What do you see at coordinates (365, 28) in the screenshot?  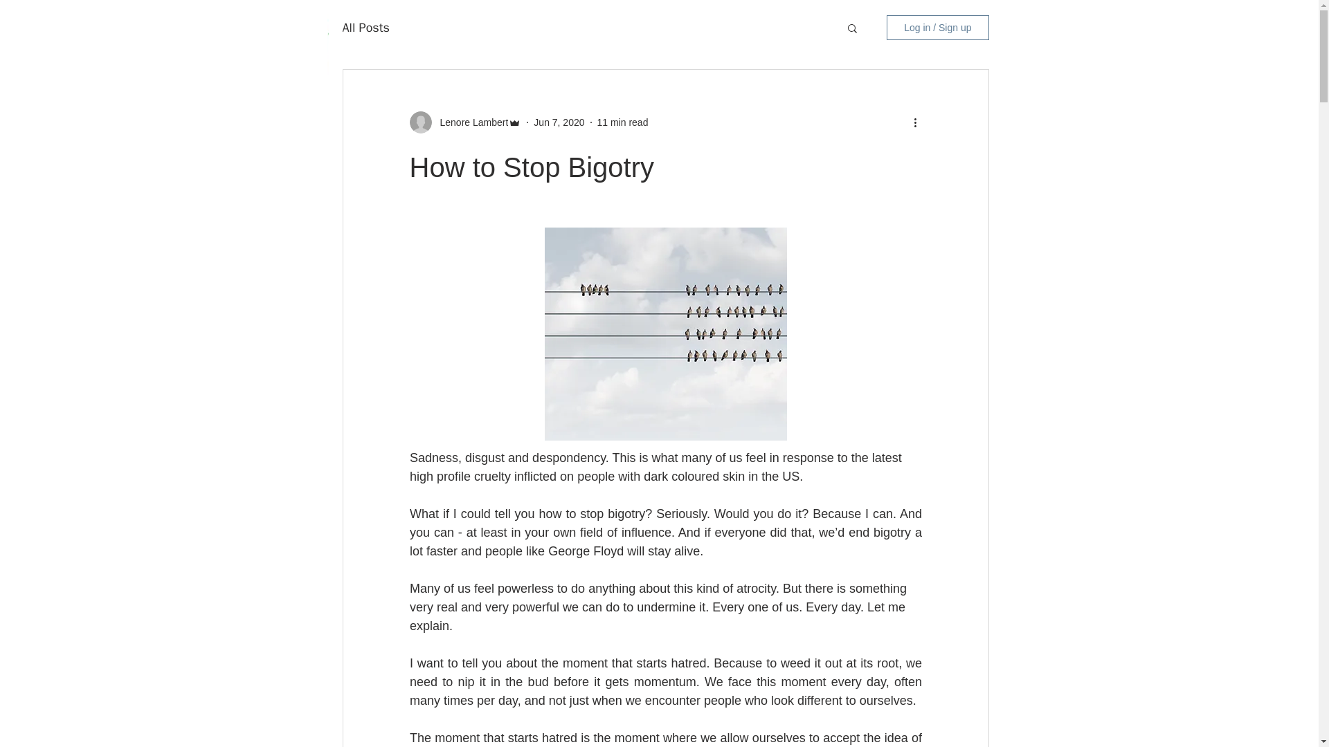 I see `All Posts` at bounding box center [365, 28].